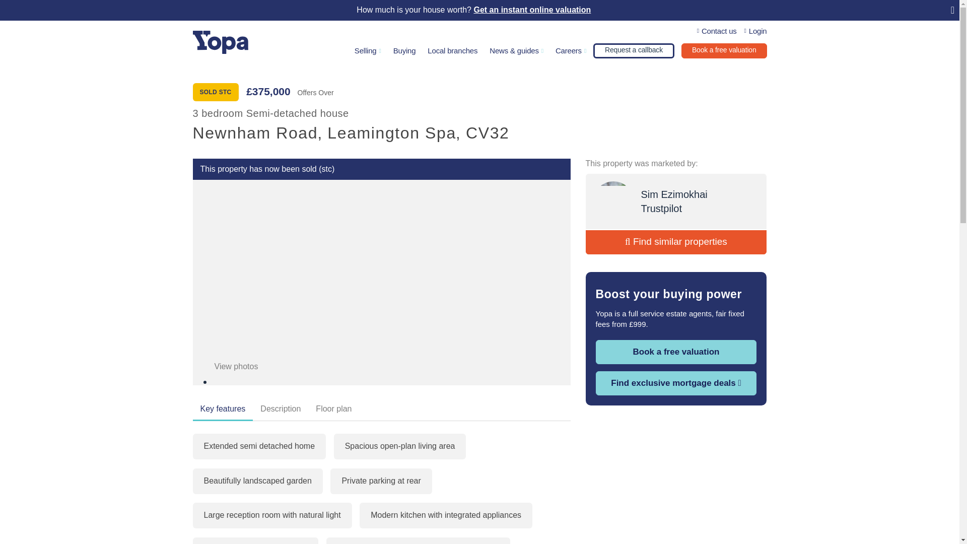 The height and width of the screenshot is (544, 967). What do you see at coordinates (255, 541) in the screenshot?
I see `Three comfortable bedrooms` at bounding box center [255, 541].